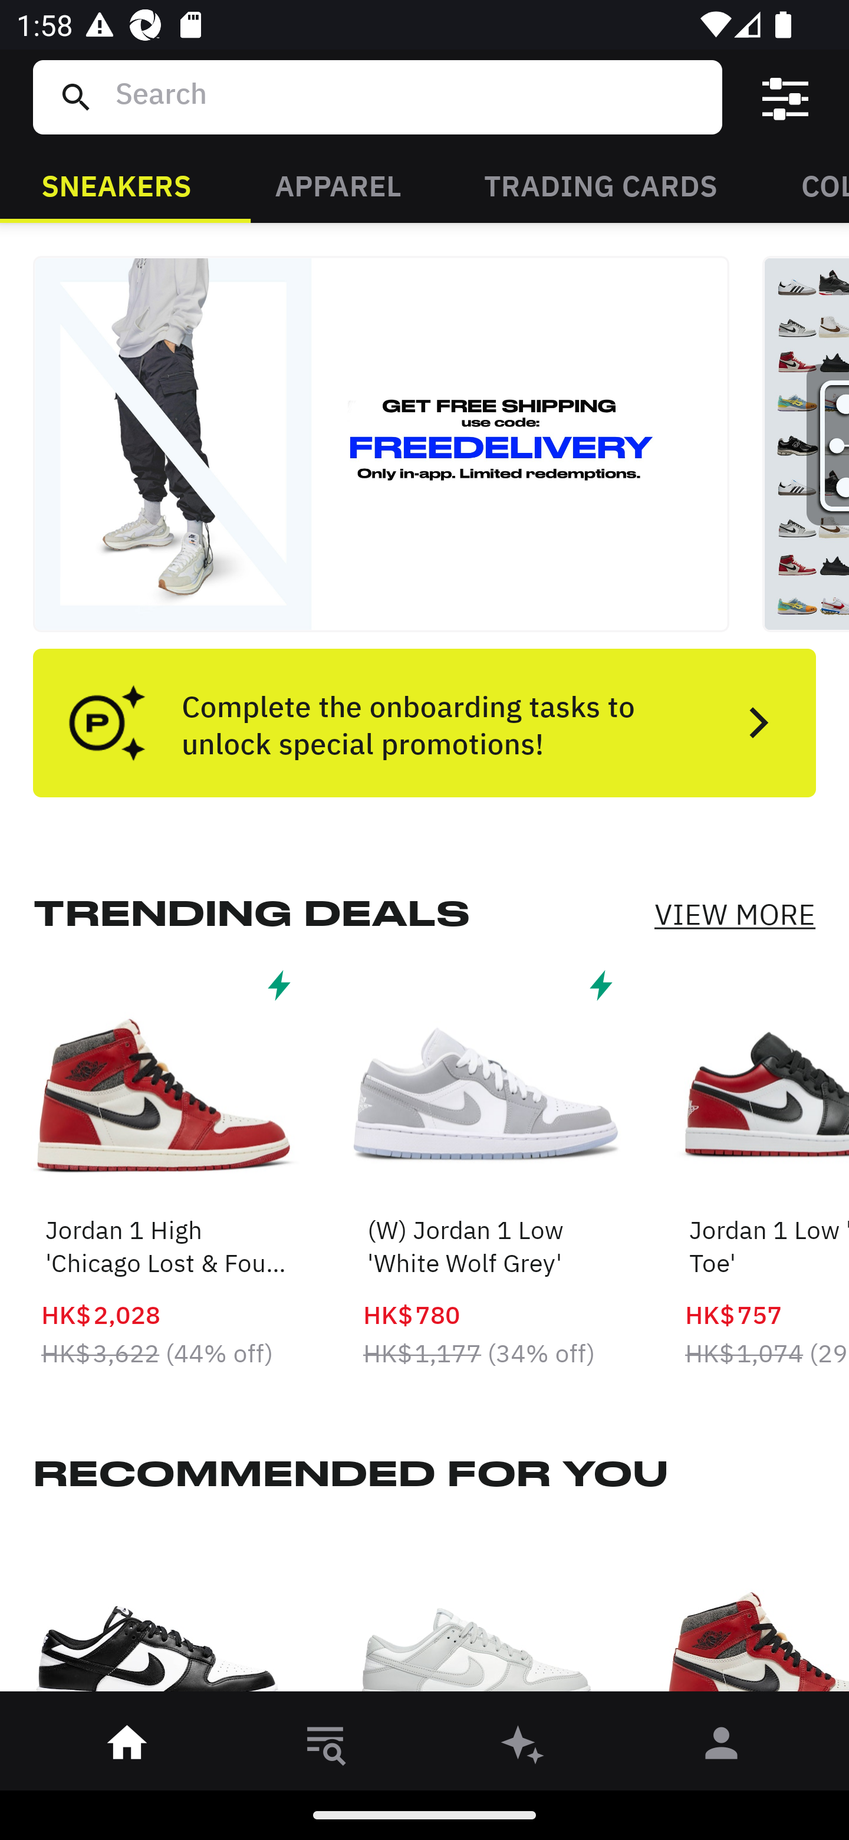 The image size is (849, 1840). I want to click on APPAREL, so click(337, 184).